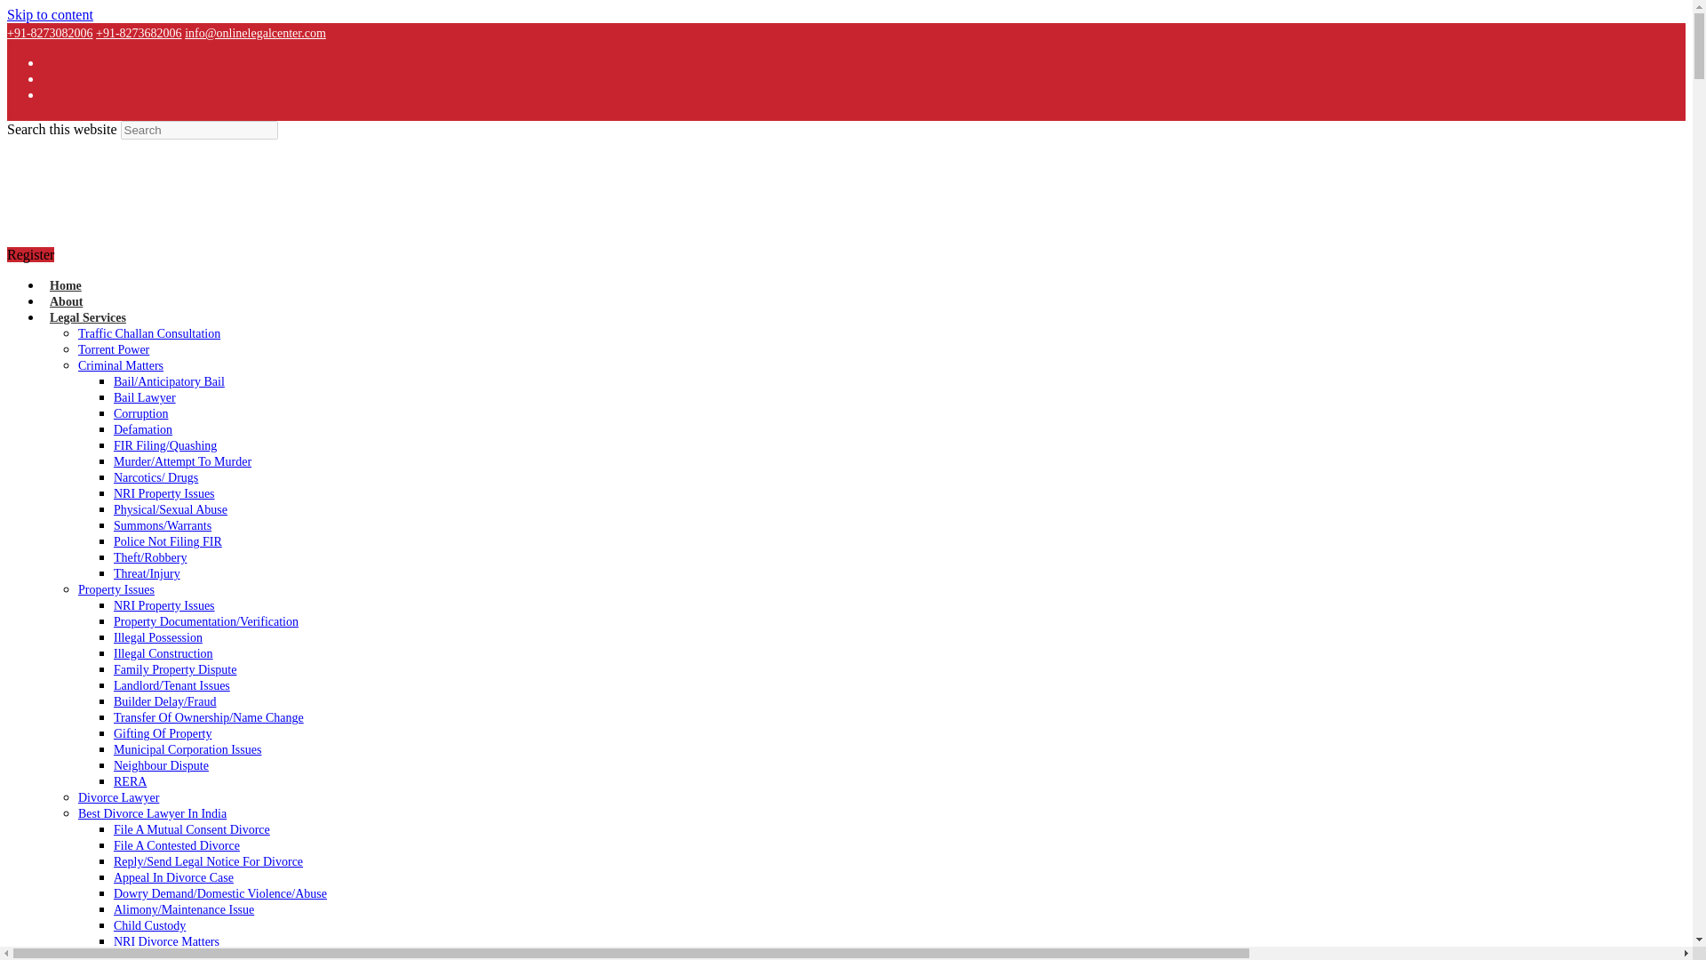 This screenshot has height=960, width=1706. I want to click on Gifting Of Property, so click(163, 732).